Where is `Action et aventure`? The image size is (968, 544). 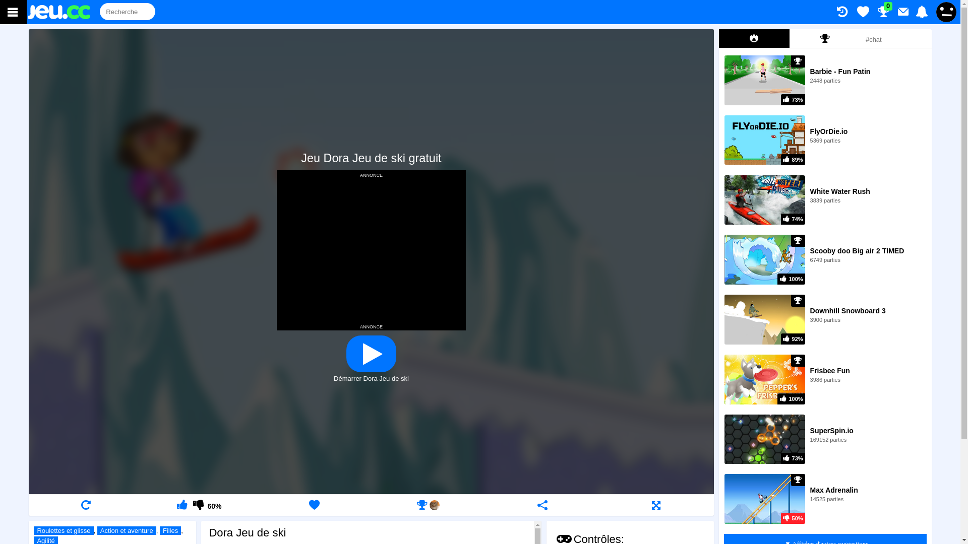
Action et aventure is located at coordinates (127, 531).